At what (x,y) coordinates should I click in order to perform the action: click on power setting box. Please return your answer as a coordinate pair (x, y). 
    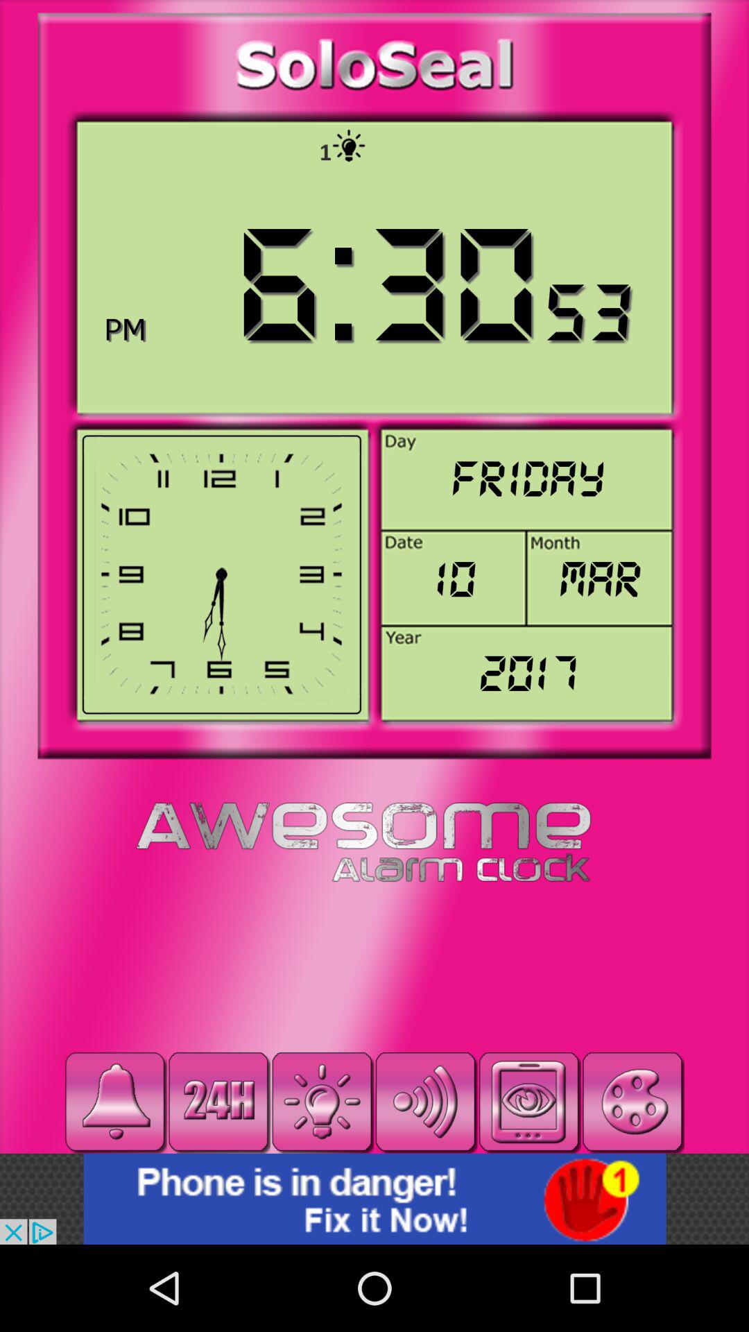
    Looking at the image, I should click on (322, 1102).